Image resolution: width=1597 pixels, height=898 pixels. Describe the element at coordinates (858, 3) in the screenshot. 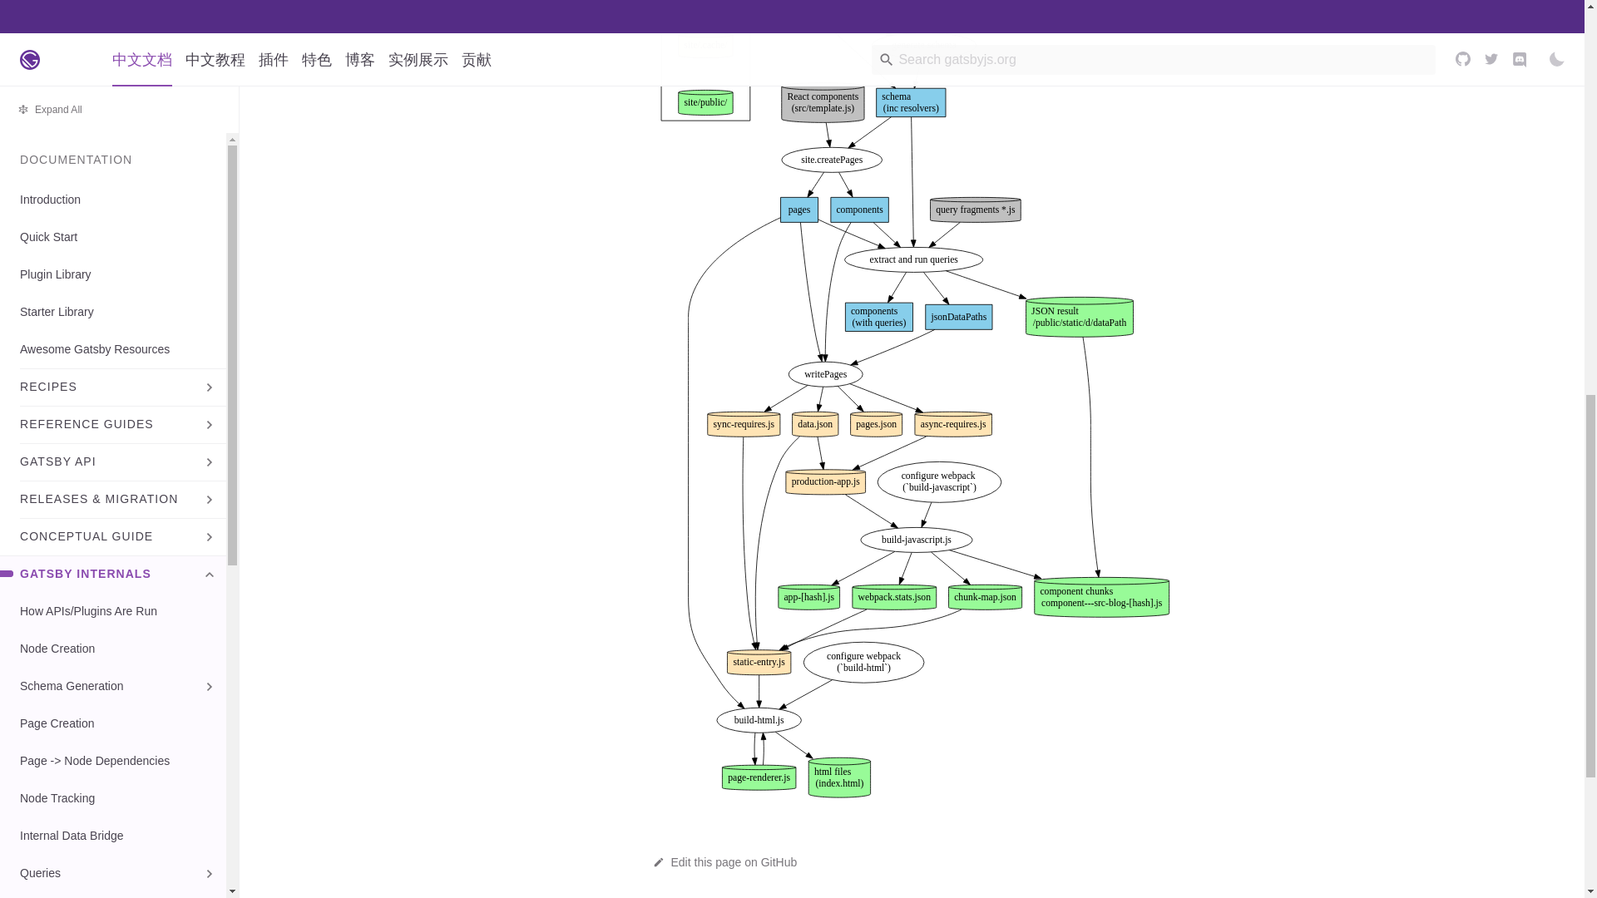

I see `touchedNodes` at that location.